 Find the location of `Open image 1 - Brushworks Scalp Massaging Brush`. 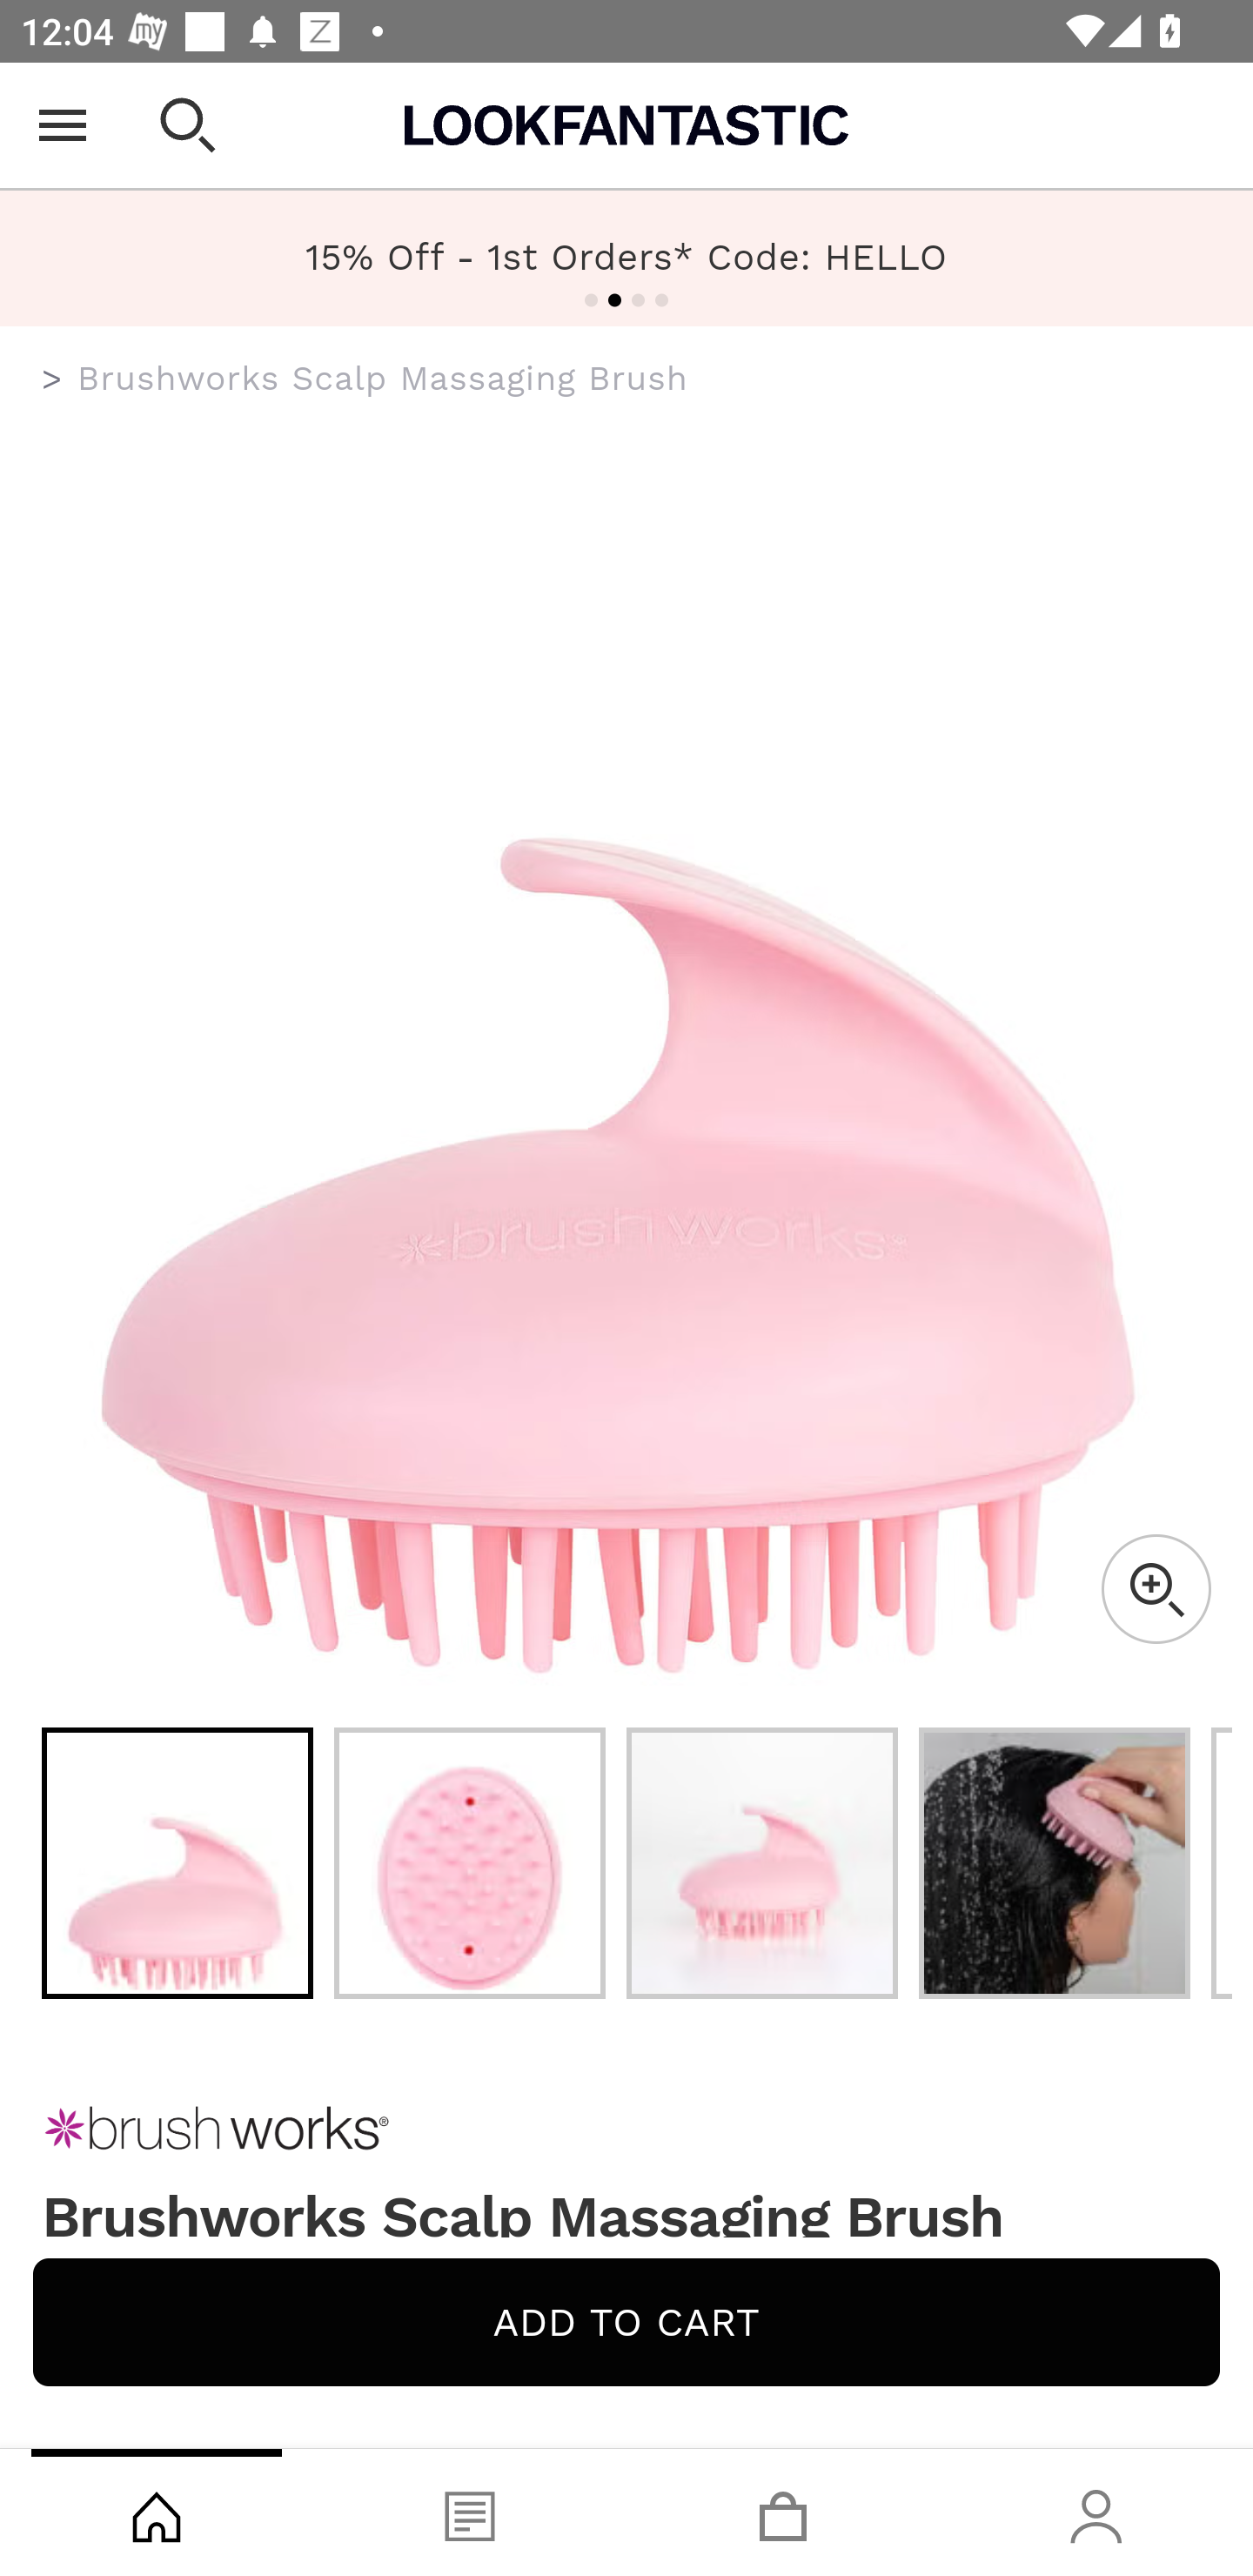

Open image 1 - Brushworks Scalp Massaging Brush is located at coordinates (178, 1862).